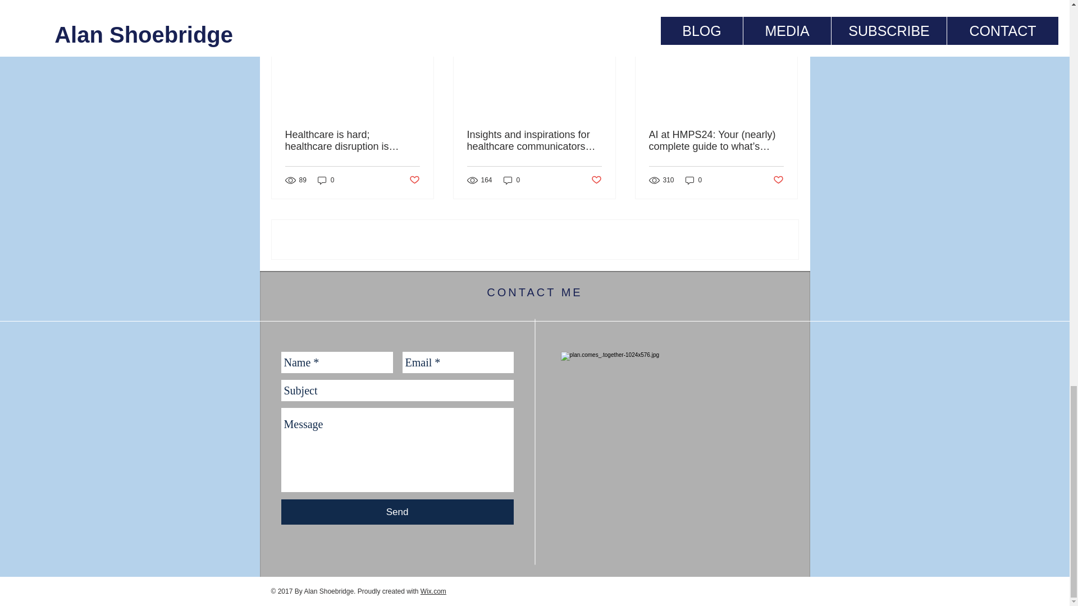 This screenshot has width=1078, height=606. I want to click on 0, so click(512, 180).